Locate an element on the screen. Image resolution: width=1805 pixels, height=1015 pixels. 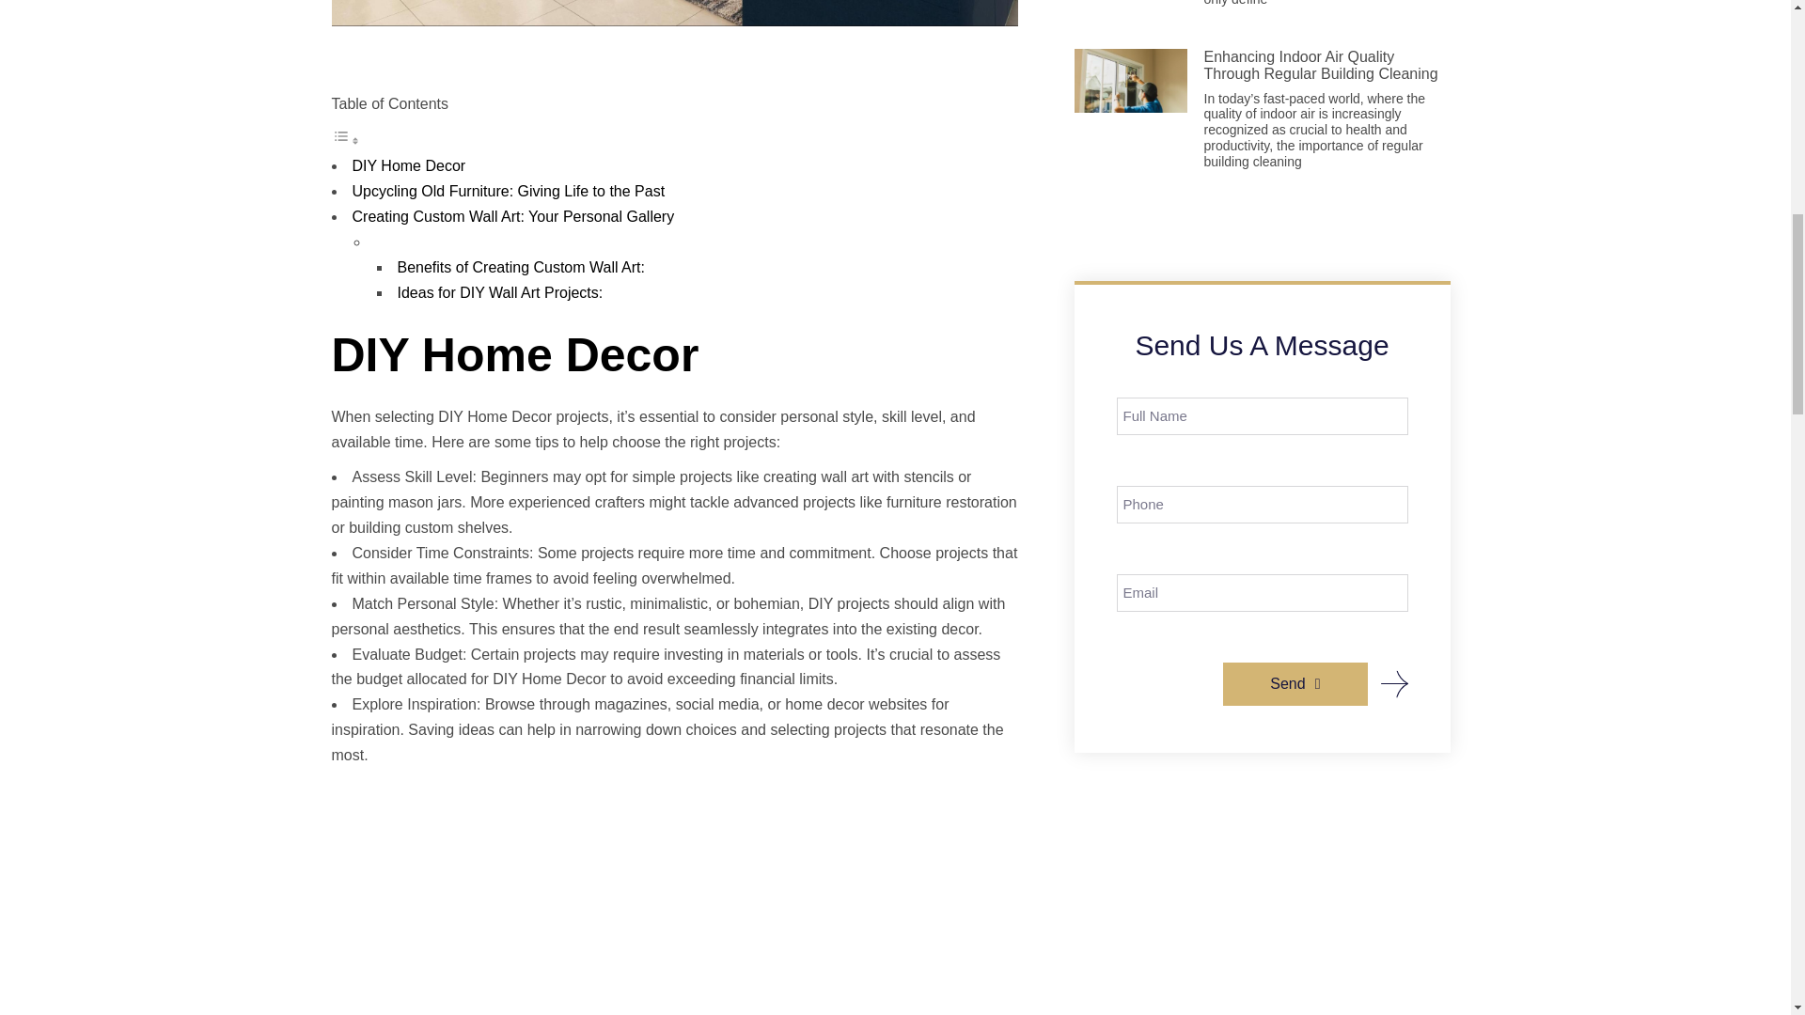
DIY Home Decor is located at coordinates (408, 165).